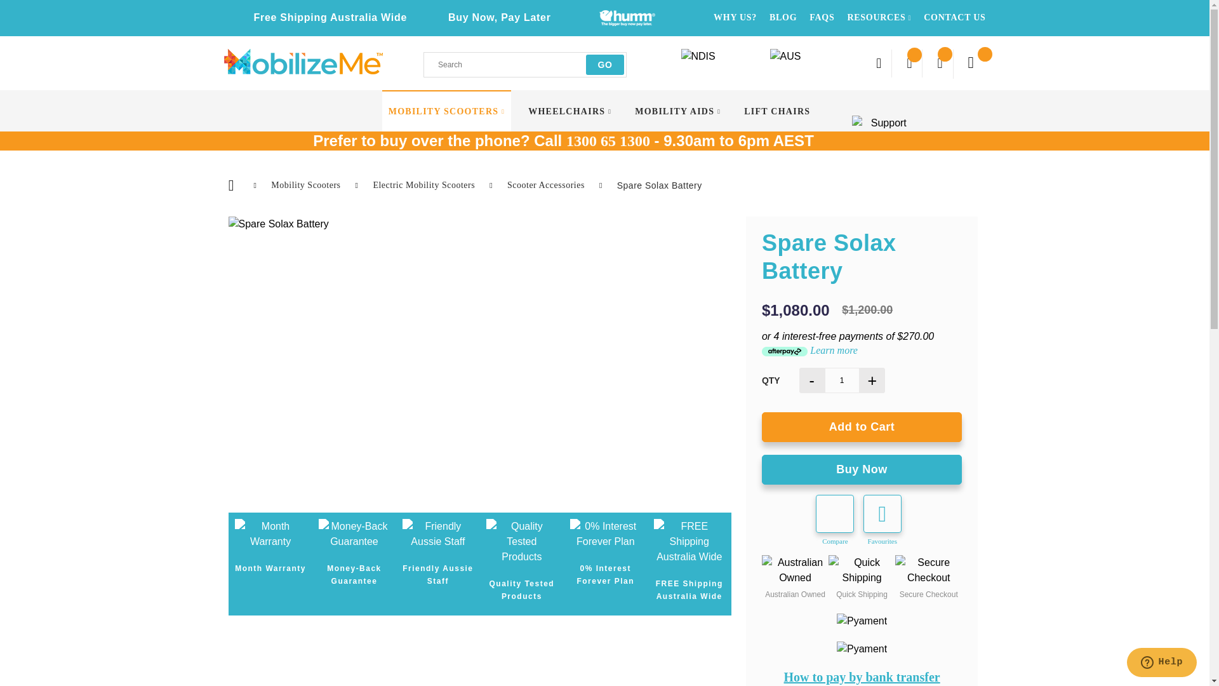 Image resolution: width=1219 pixels, height=686 pixels. I want to click on FREE Shipping Australia Wide, so click(689, 542).